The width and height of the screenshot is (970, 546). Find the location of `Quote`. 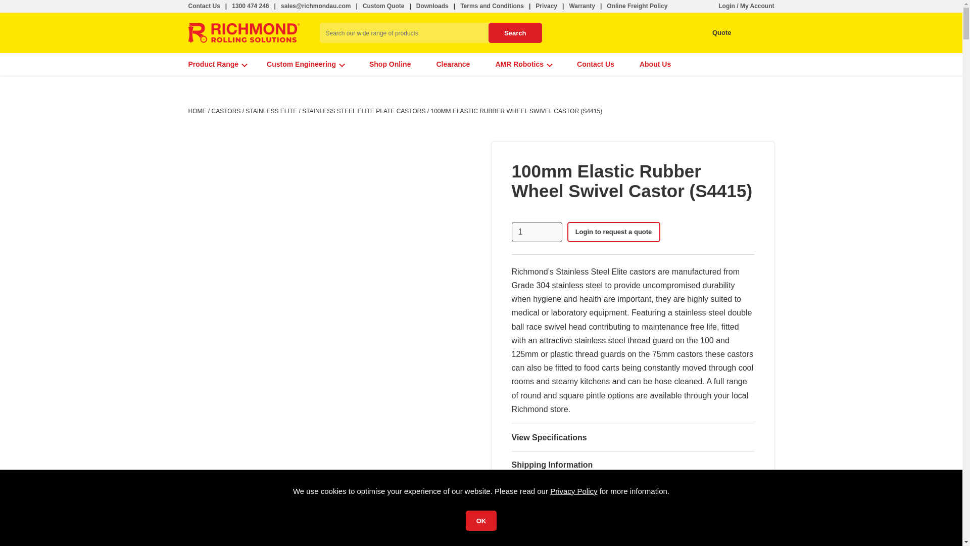

Quote is located at coordinates (712, 32).